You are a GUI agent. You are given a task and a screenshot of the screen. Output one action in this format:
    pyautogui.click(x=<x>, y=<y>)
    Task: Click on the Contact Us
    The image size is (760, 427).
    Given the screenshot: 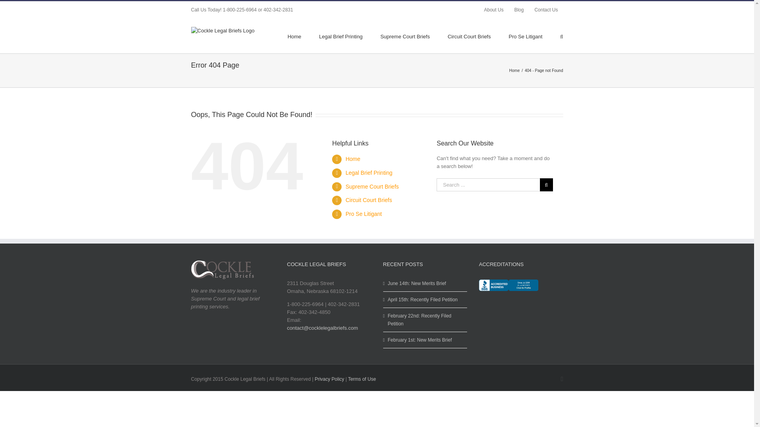 What is the action you would take?
    pyautogui.click(x=546, y=10)
    